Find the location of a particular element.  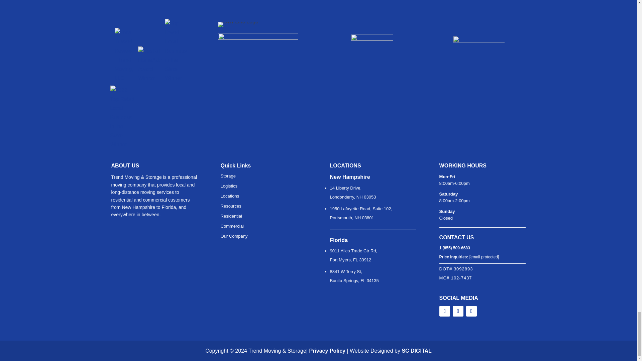

SWFLinc Logo is located at coordinates (238, 24).